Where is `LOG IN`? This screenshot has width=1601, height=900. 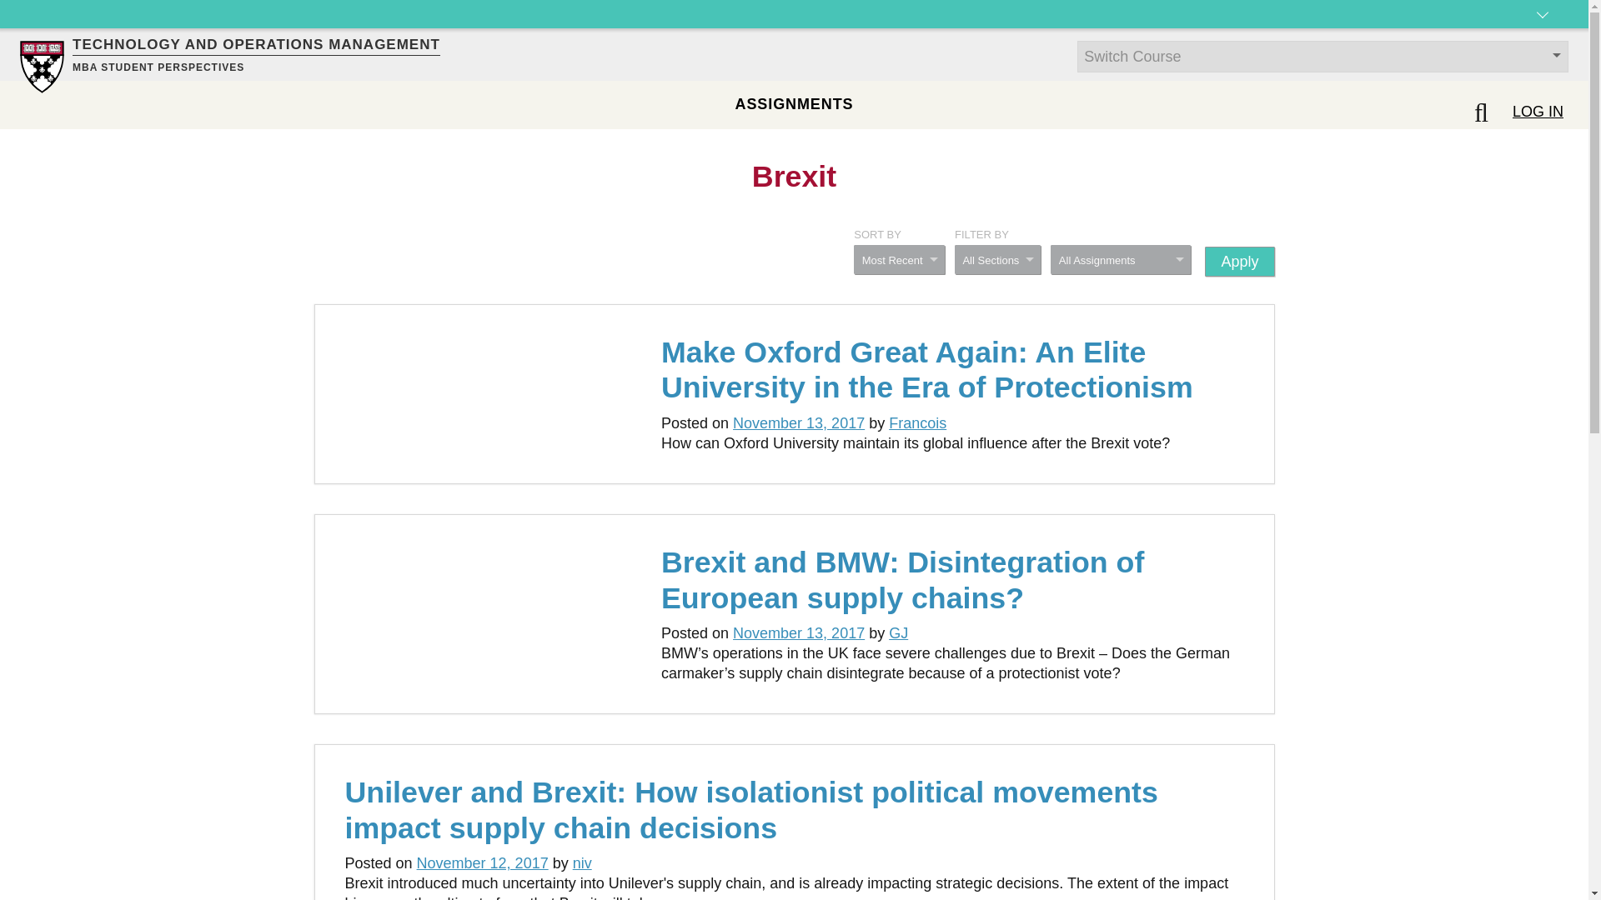
LOG IN is located at coordinates (1538, 112).